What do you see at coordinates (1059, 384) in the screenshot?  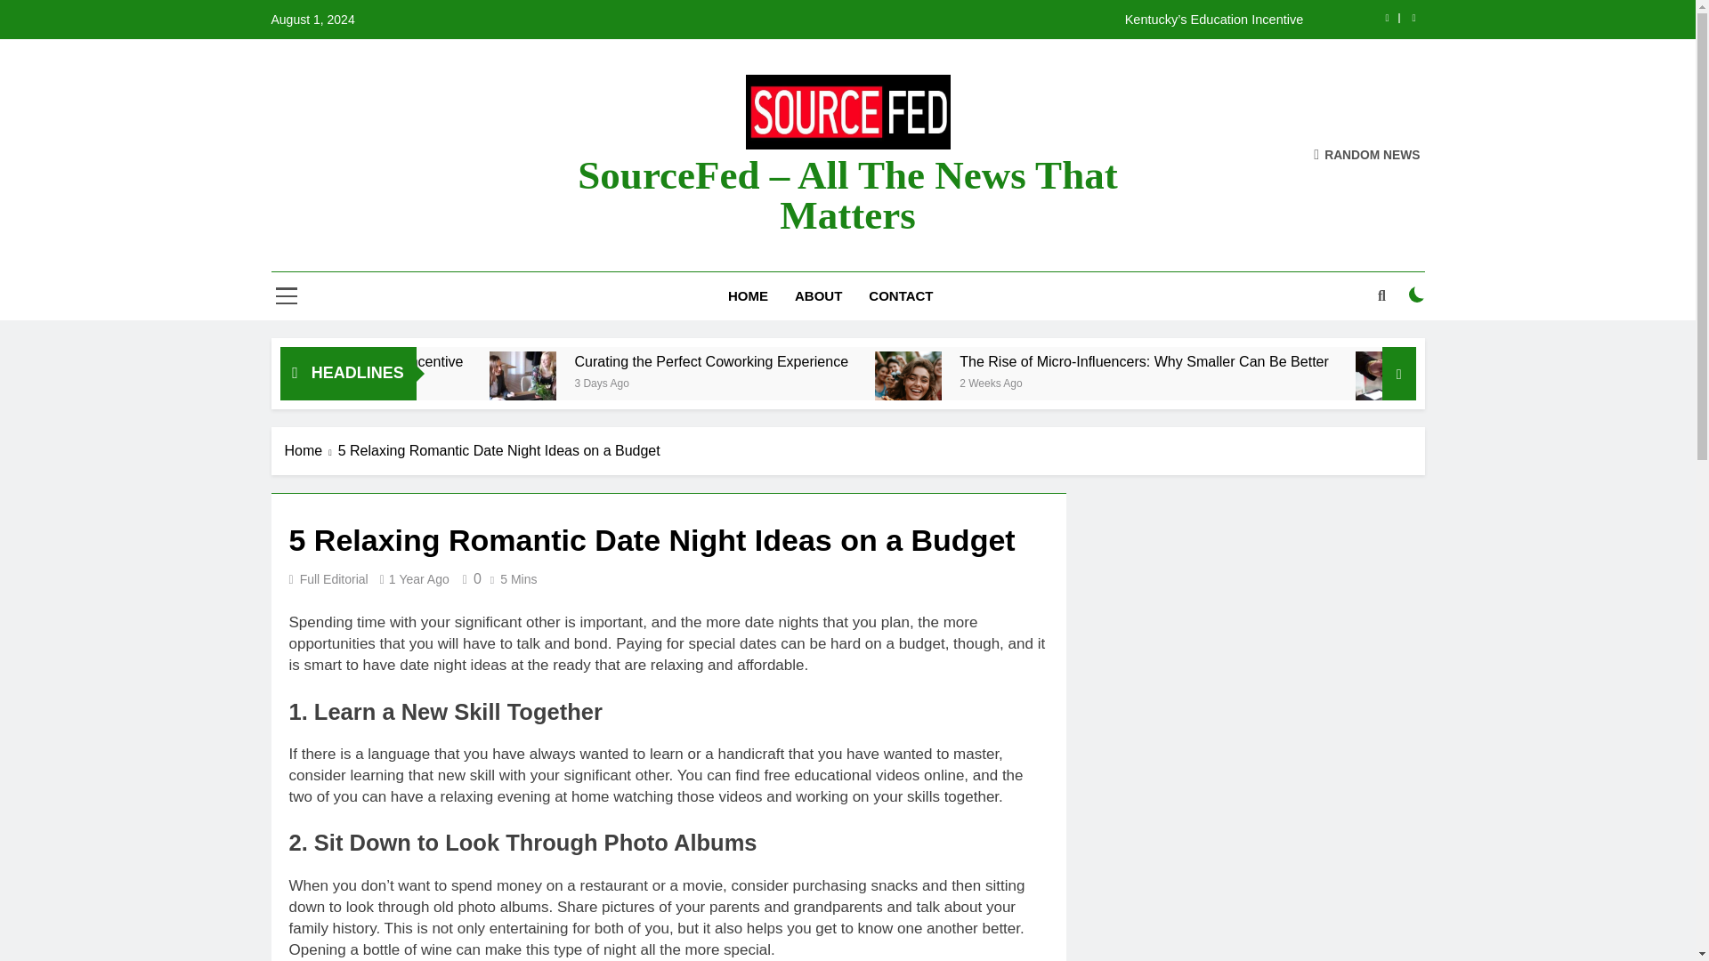 I see `The Rise of Micro-Influencers: Why Smaller Can Be Better` at bounding box center [1059, 384].